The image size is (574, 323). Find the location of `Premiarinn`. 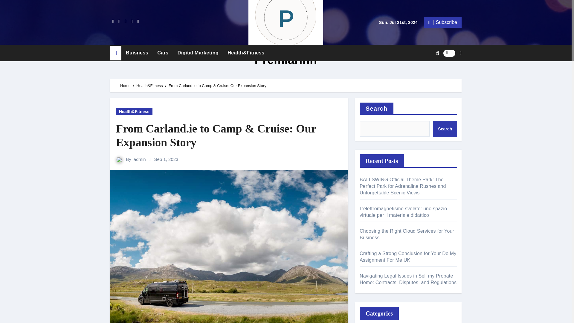

Premiarinn is located at coordinates (285, 60).